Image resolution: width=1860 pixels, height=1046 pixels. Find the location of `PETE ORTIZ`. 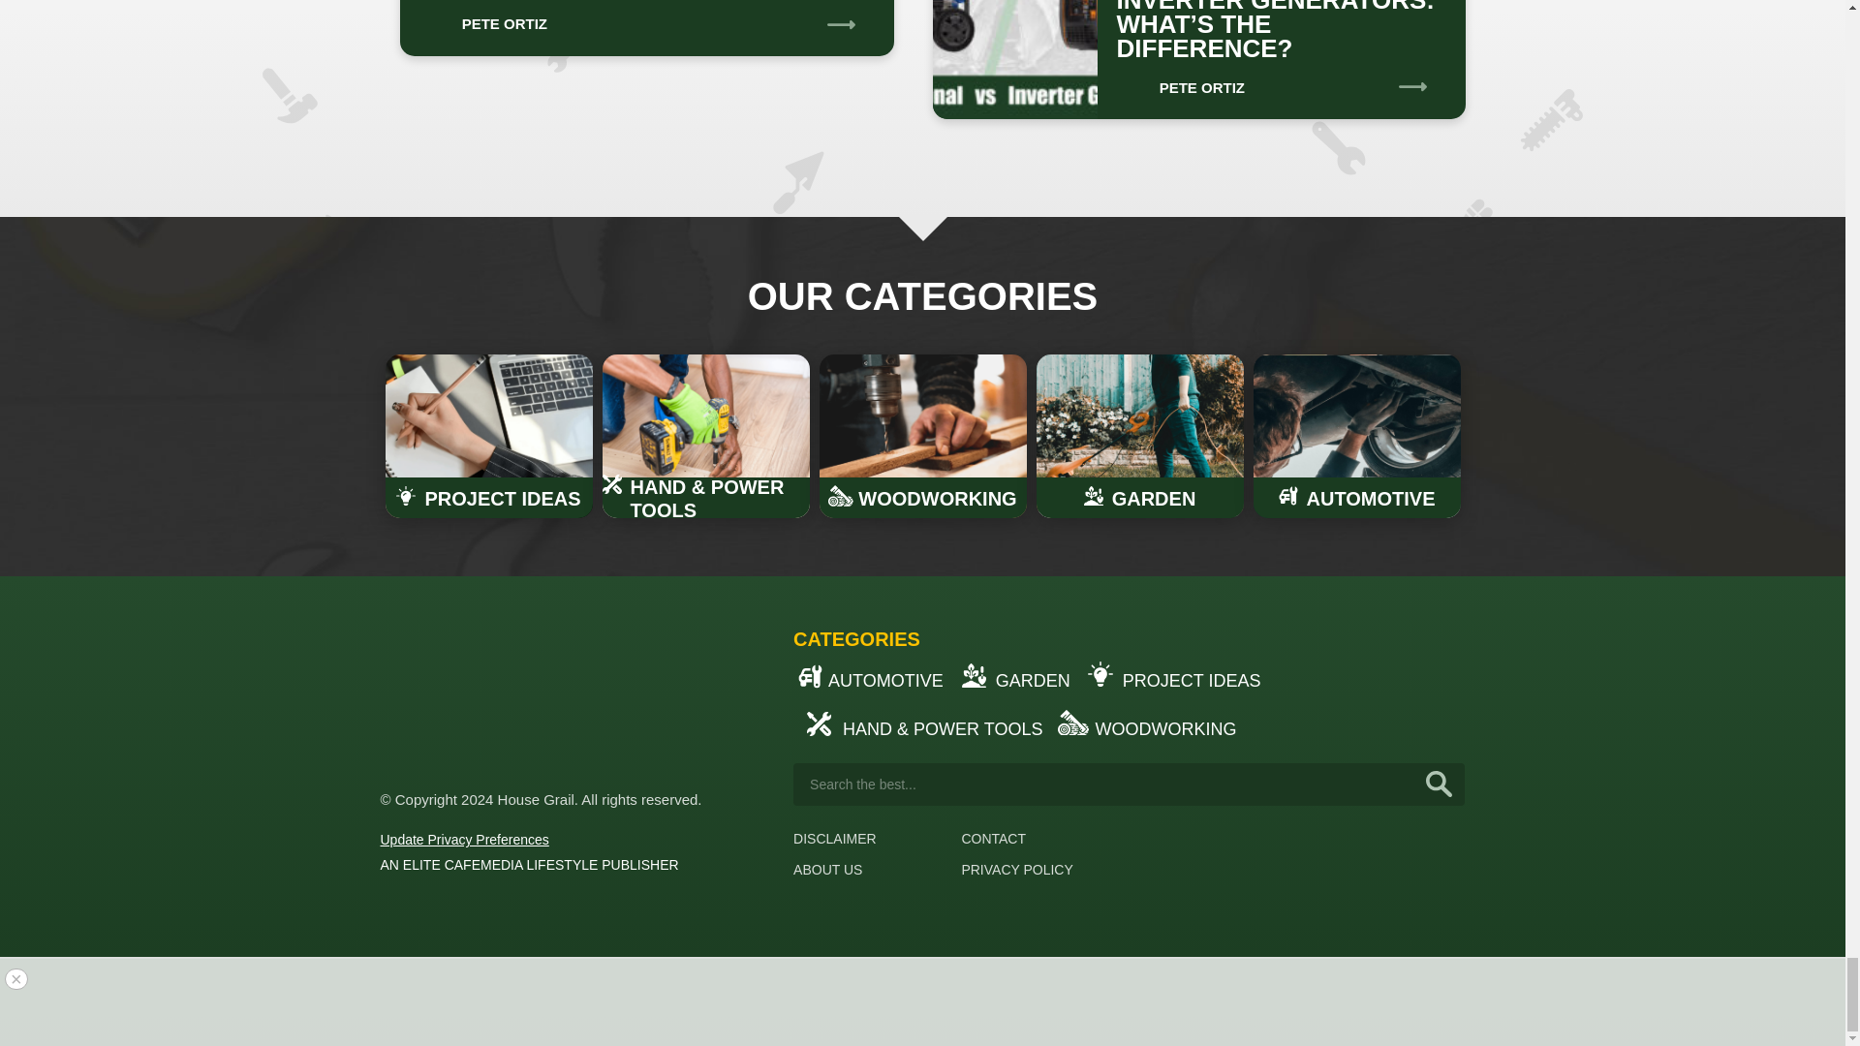

PETE ORTIZ is located at coordinates (482, 18).